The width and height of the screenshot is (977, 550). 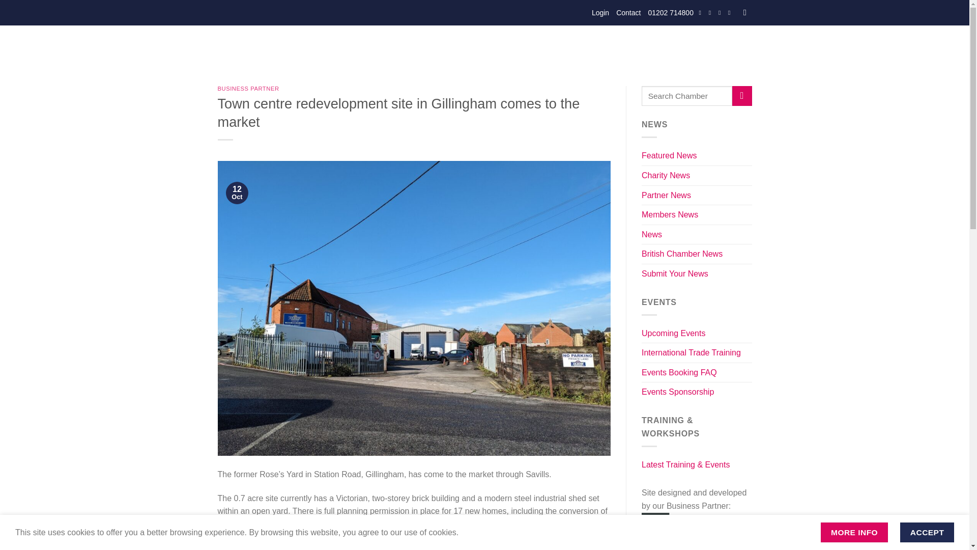 I want to click on Membership, so click(x=458, y=48).